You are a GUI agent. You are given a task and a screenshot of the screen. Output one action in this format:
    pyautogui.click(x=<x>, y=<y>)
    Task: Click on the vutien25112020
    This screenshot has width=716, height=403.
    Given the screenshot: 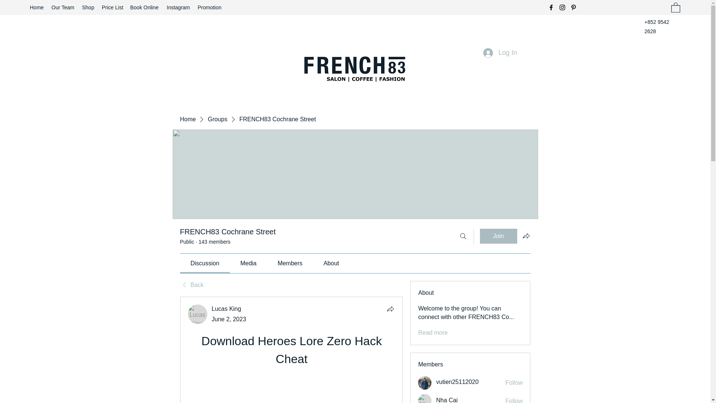 What is the action you would take?
    pyautogui.click(x=425, y=383)
    